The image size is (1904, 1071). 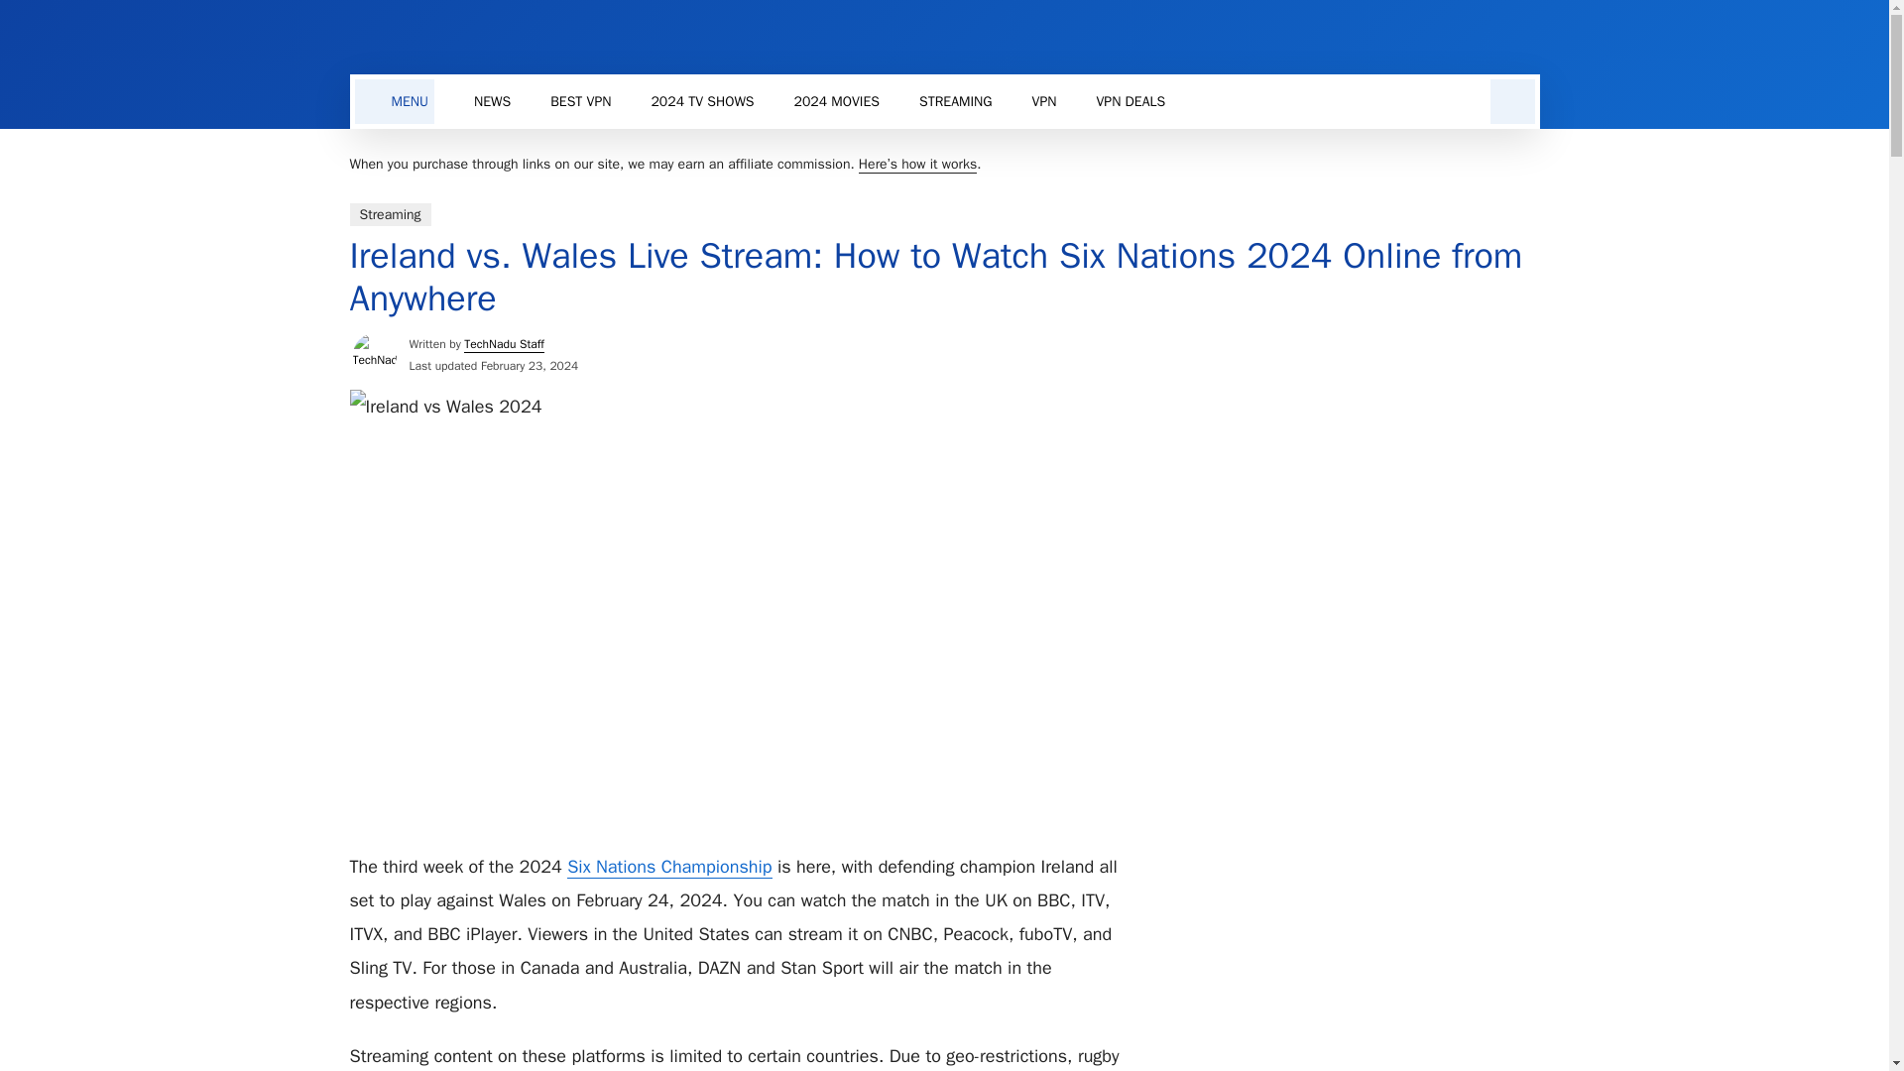 What do you see at coordinates (395, 101) in the screenshot?
I see `MENU` at bounding box center [395, 101].